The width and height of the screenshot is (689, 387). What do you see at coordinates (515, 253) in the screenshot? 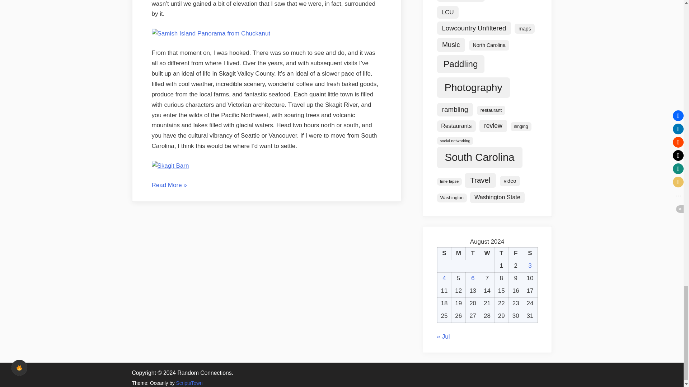
I see `Friday` at bounding box center [515, 253].